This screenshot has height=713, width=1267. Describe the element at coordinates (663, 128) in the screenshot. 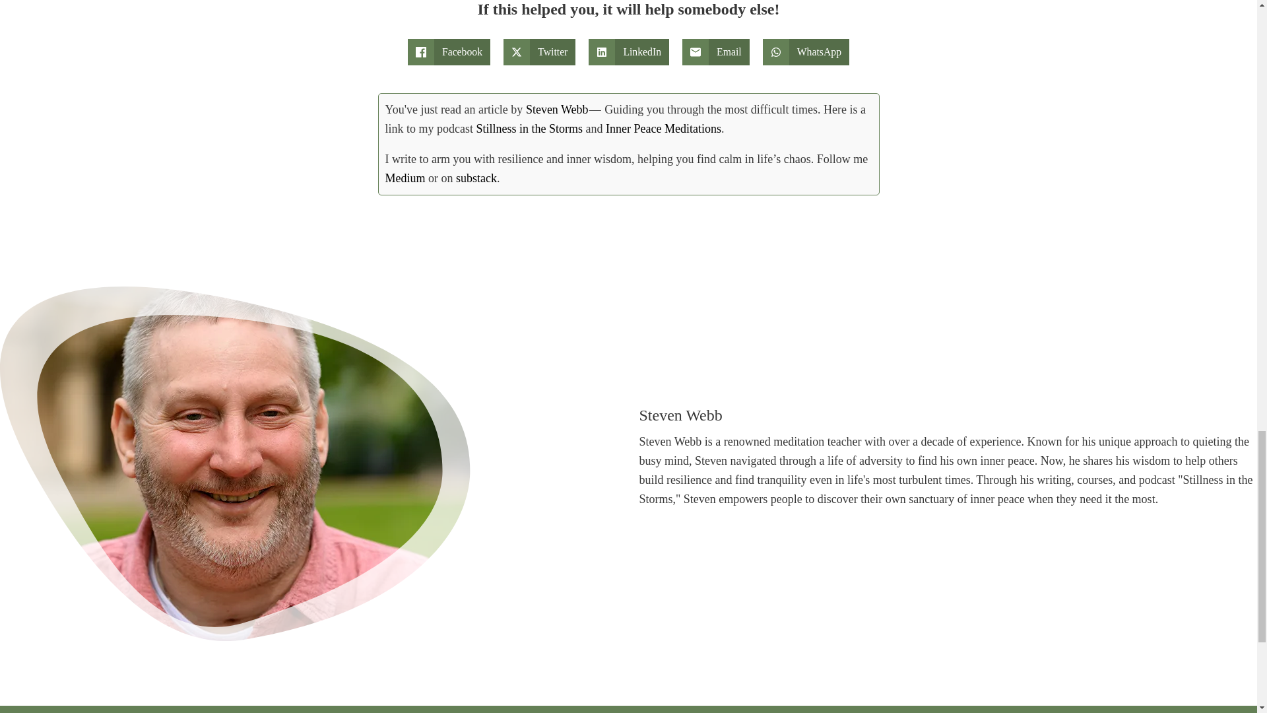

I see `Inner Peace Meditations` at that location.